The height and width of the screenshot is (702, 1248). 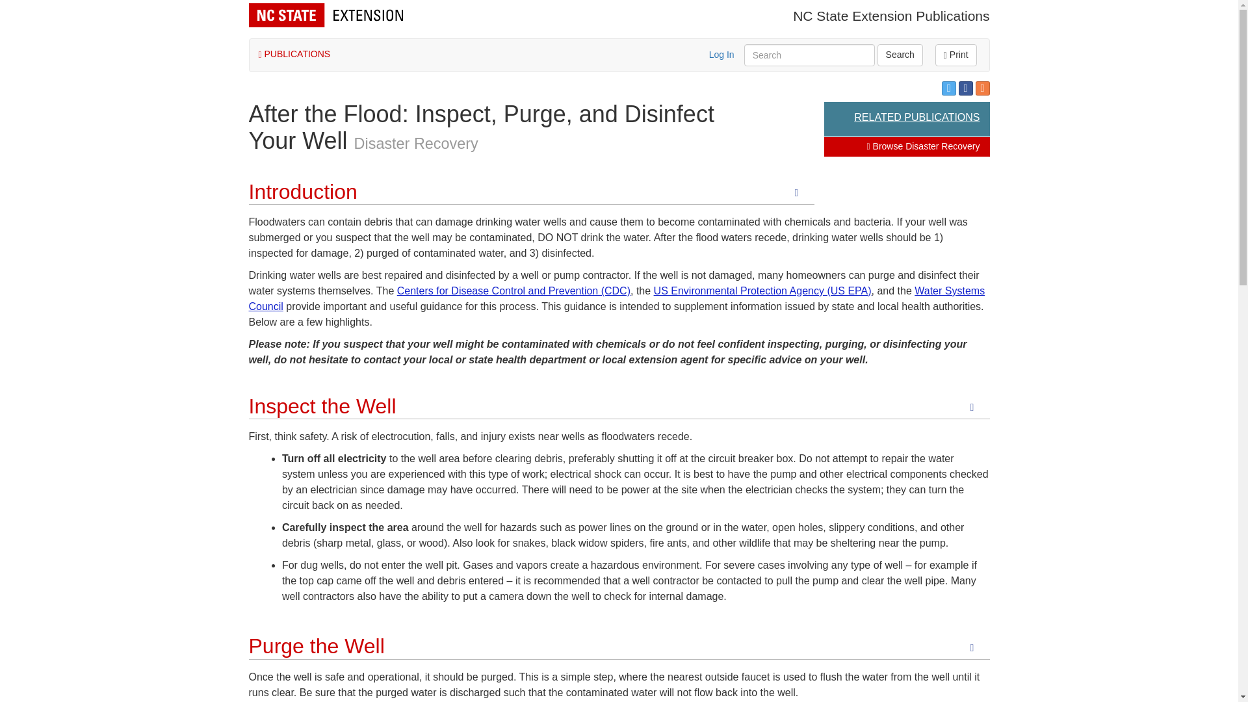 What do you see at coordinates (981, 88) in the screenshot?
I see `Subscribe to Disaster Recovery` at bounding box center [981, 88].